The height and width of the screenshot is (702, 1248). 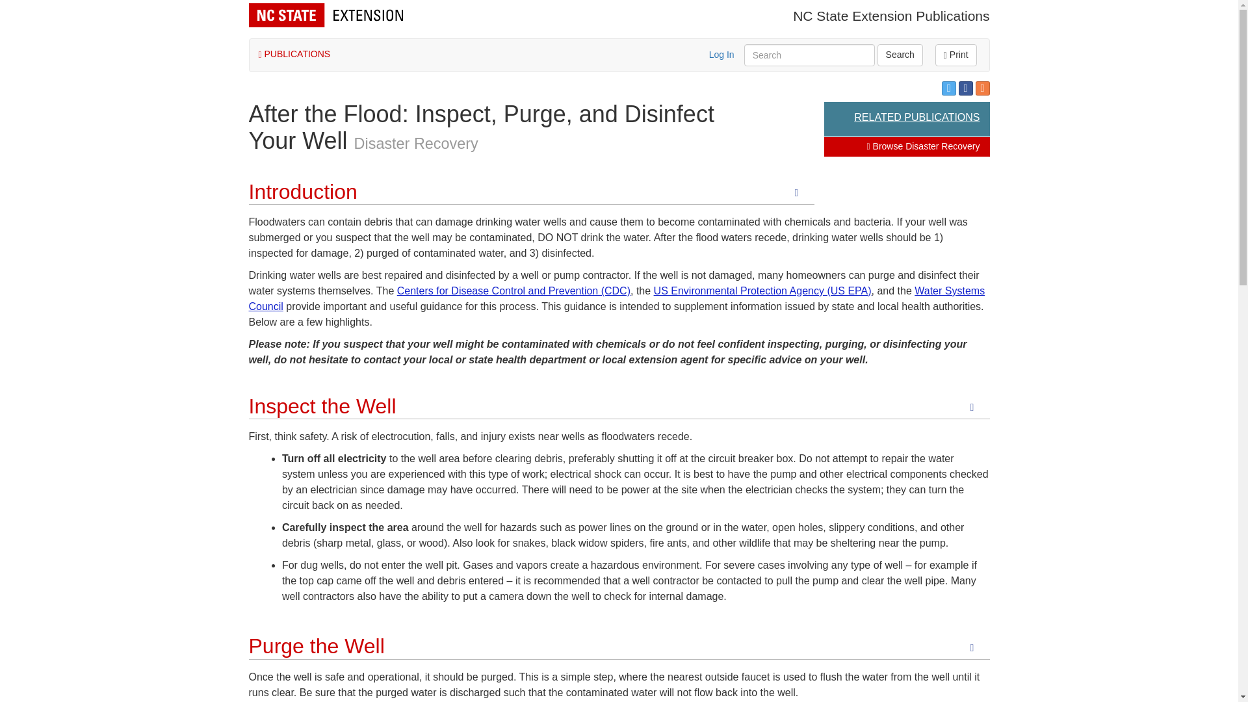 What do you see at coordinates (981, 88) in the screenshot?
I see `Subscribe to Disaster Recovery` at bounding box center [981, 88].